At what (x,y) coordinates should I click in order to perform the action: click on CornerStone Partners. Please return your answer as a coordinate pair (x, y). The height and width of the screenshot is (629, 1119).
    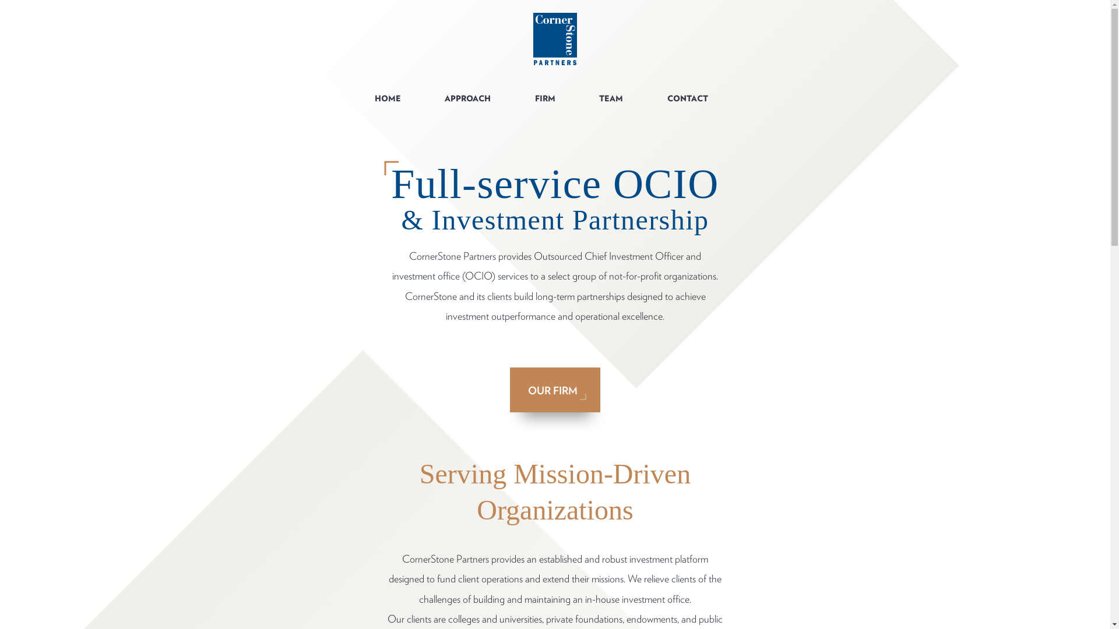
    Looking at the image, I should click on (555, 38).